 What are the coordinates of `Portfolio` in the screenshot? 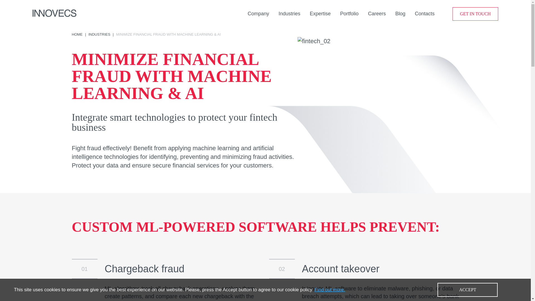 It's located at (349, 13).